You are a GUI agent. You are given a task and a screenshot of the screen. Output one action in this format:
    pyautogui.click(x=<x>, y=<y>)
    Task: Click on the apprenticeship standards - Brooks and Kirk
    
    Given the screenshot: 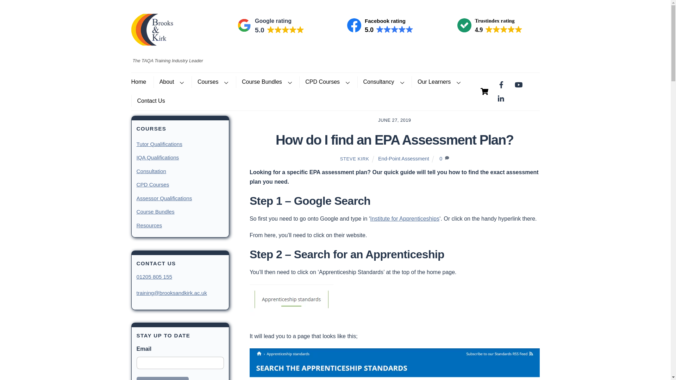 What is the action you would take?
    pyautogui.click(x=291, y=300)
    